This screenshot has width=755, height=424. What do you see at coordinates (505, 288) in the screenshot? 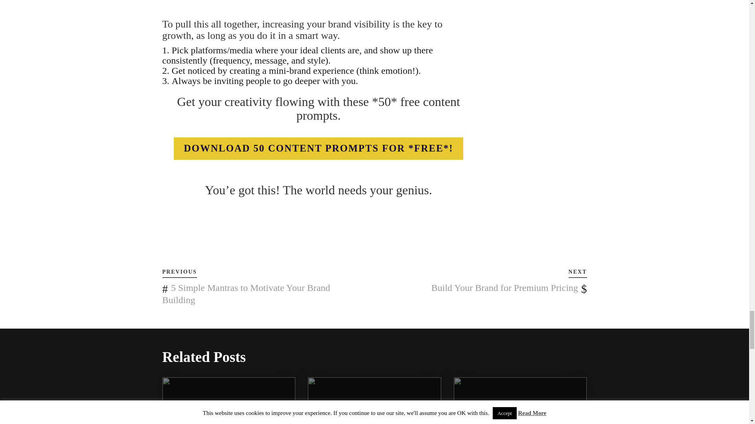
I see `Build Your Brand for Premium Pricing` at bounding box center [505, 288].